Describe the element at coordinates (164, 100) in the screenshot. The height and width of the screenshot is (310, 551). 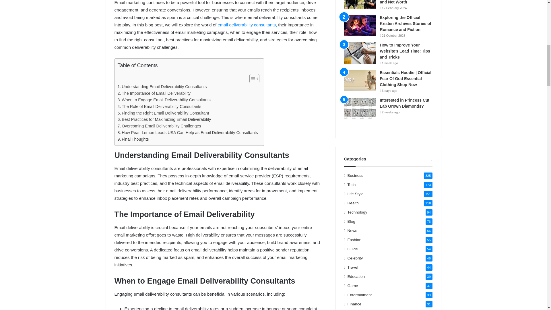
I see `When to Engage Email Deliverability Consultants` at that location.